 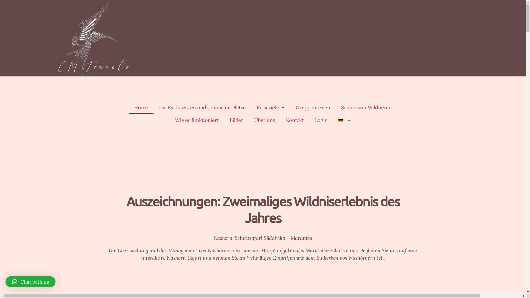 What do you see at coordinates (313, 108) in the screenshot?
I see `Gruppenreisen` at bounding box center [313, 108].